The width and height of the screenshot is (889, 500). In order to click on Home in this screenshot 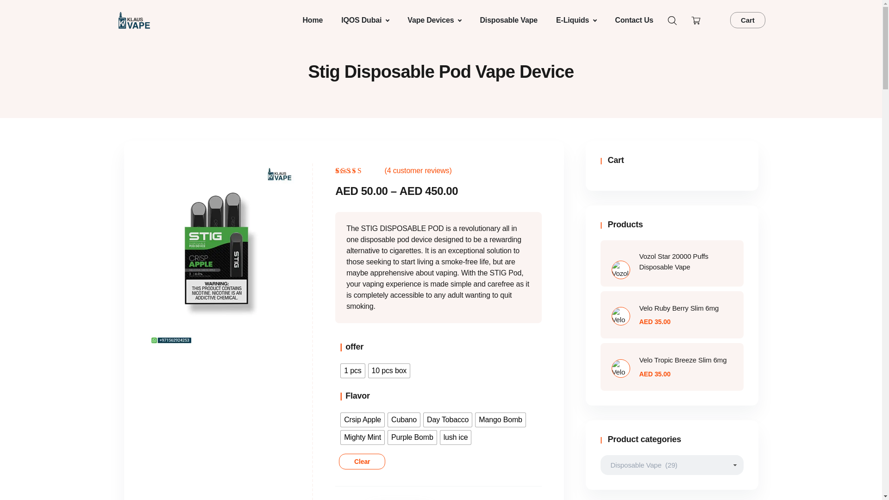, I will do `click(312, 20)`.